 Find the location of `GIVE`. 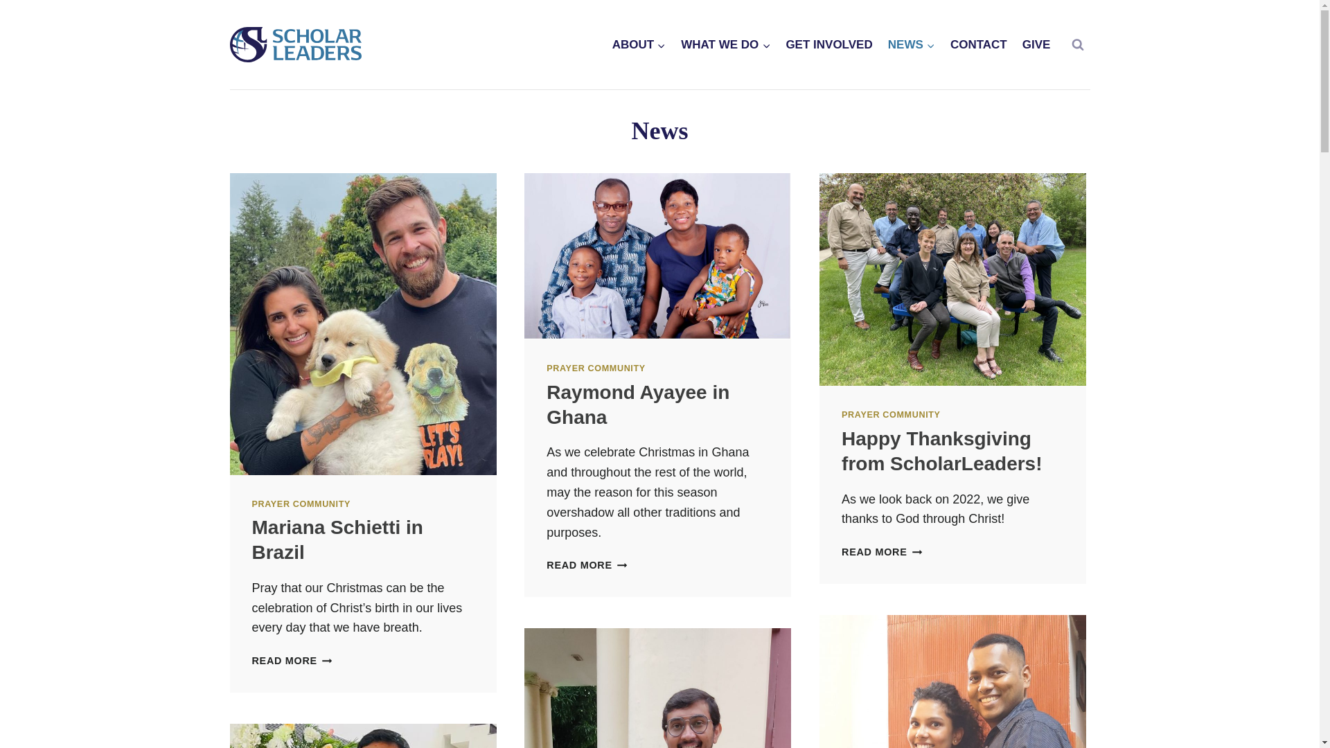

GIVE is located at coordinates (596, 368).